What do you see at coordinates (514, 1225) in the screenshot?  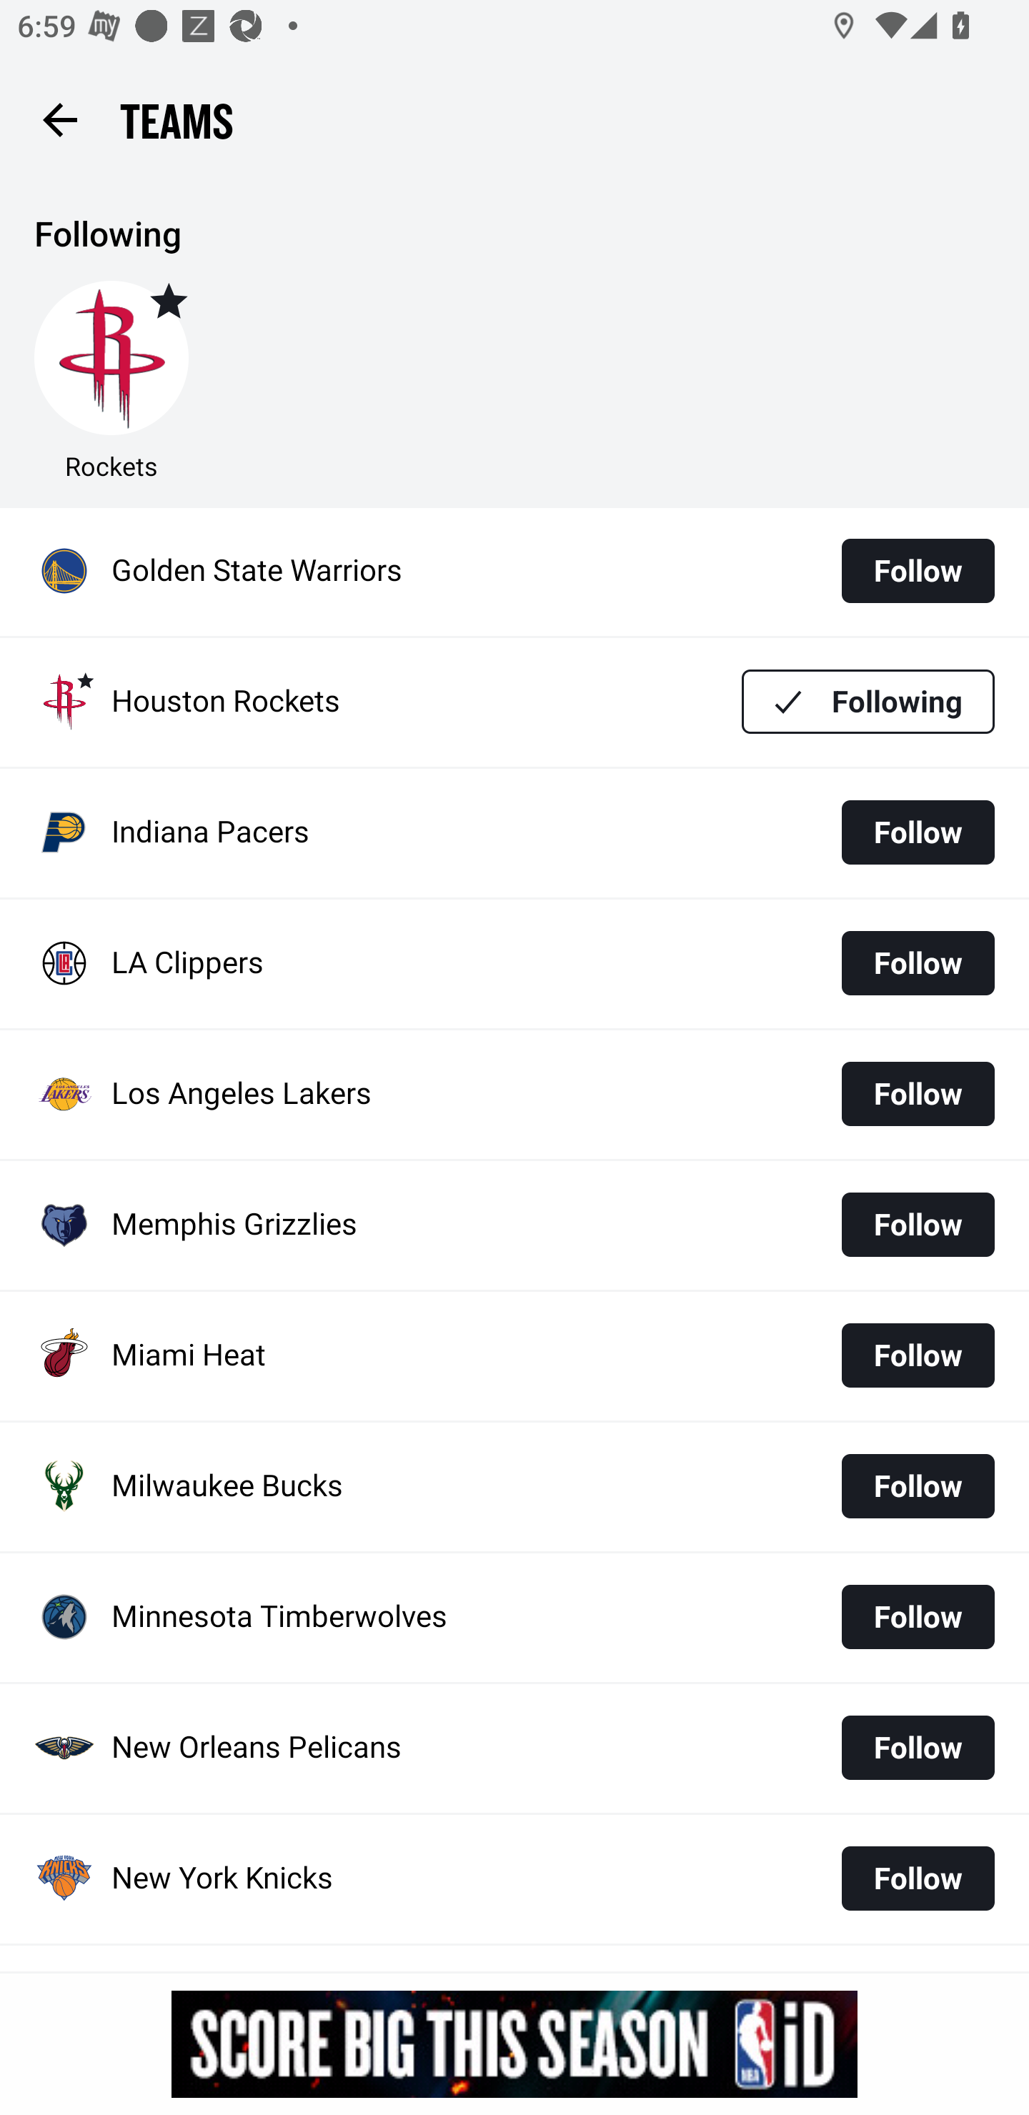 I see `Memphis Grizzlies Follow` at bounding box center [514, 1225].